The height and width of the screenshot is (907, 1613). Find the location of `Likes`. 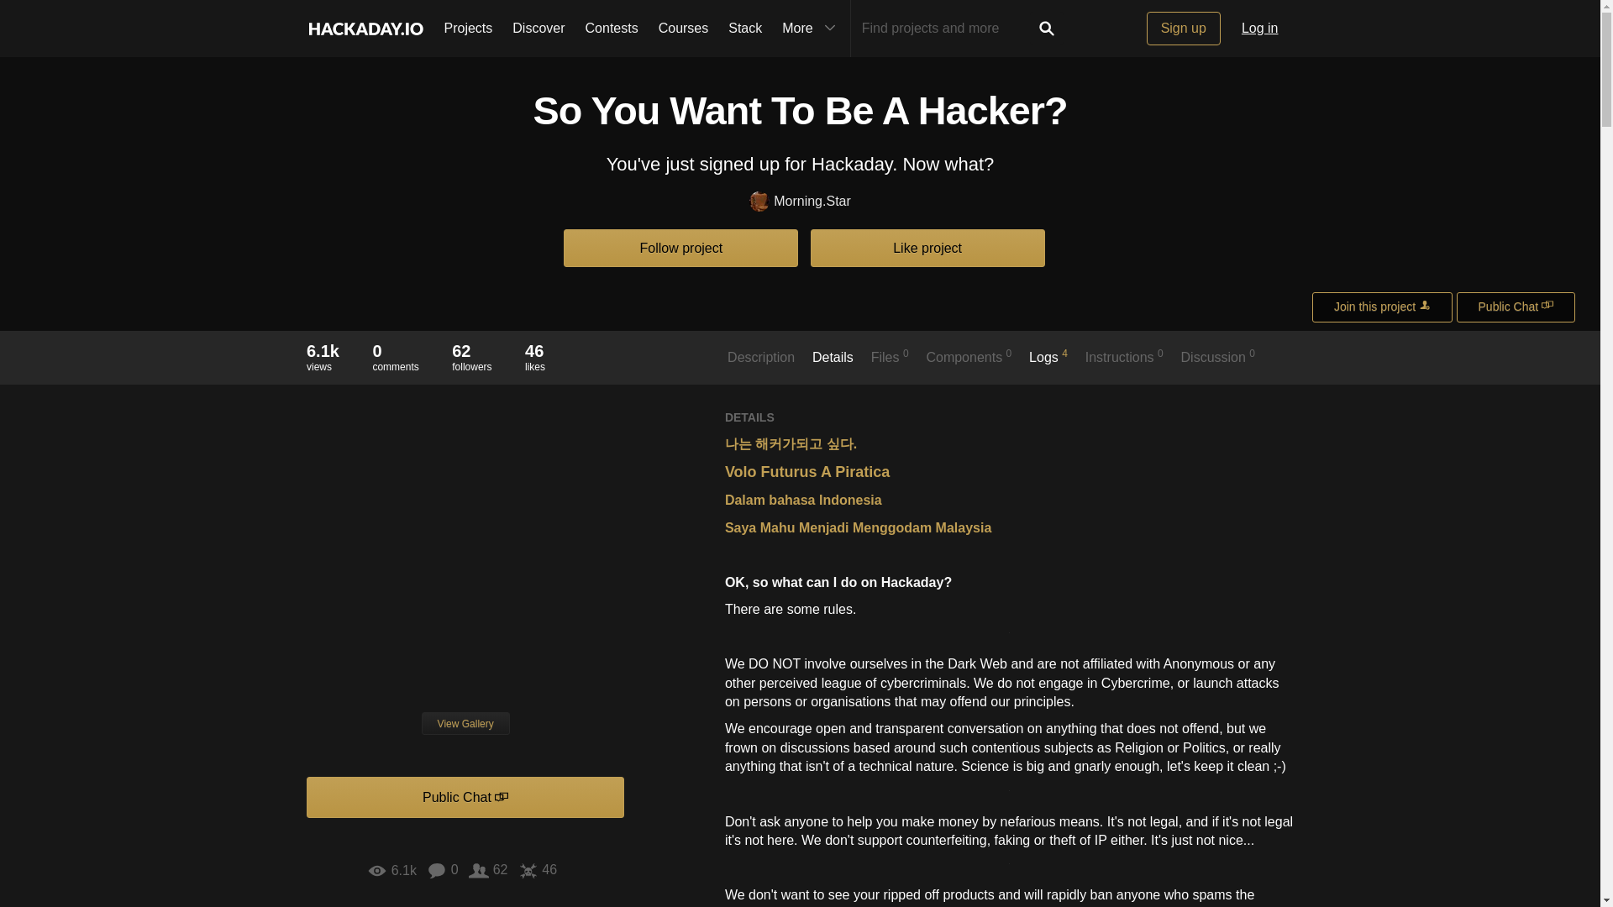

Likes is located at coordinates (537, 869).